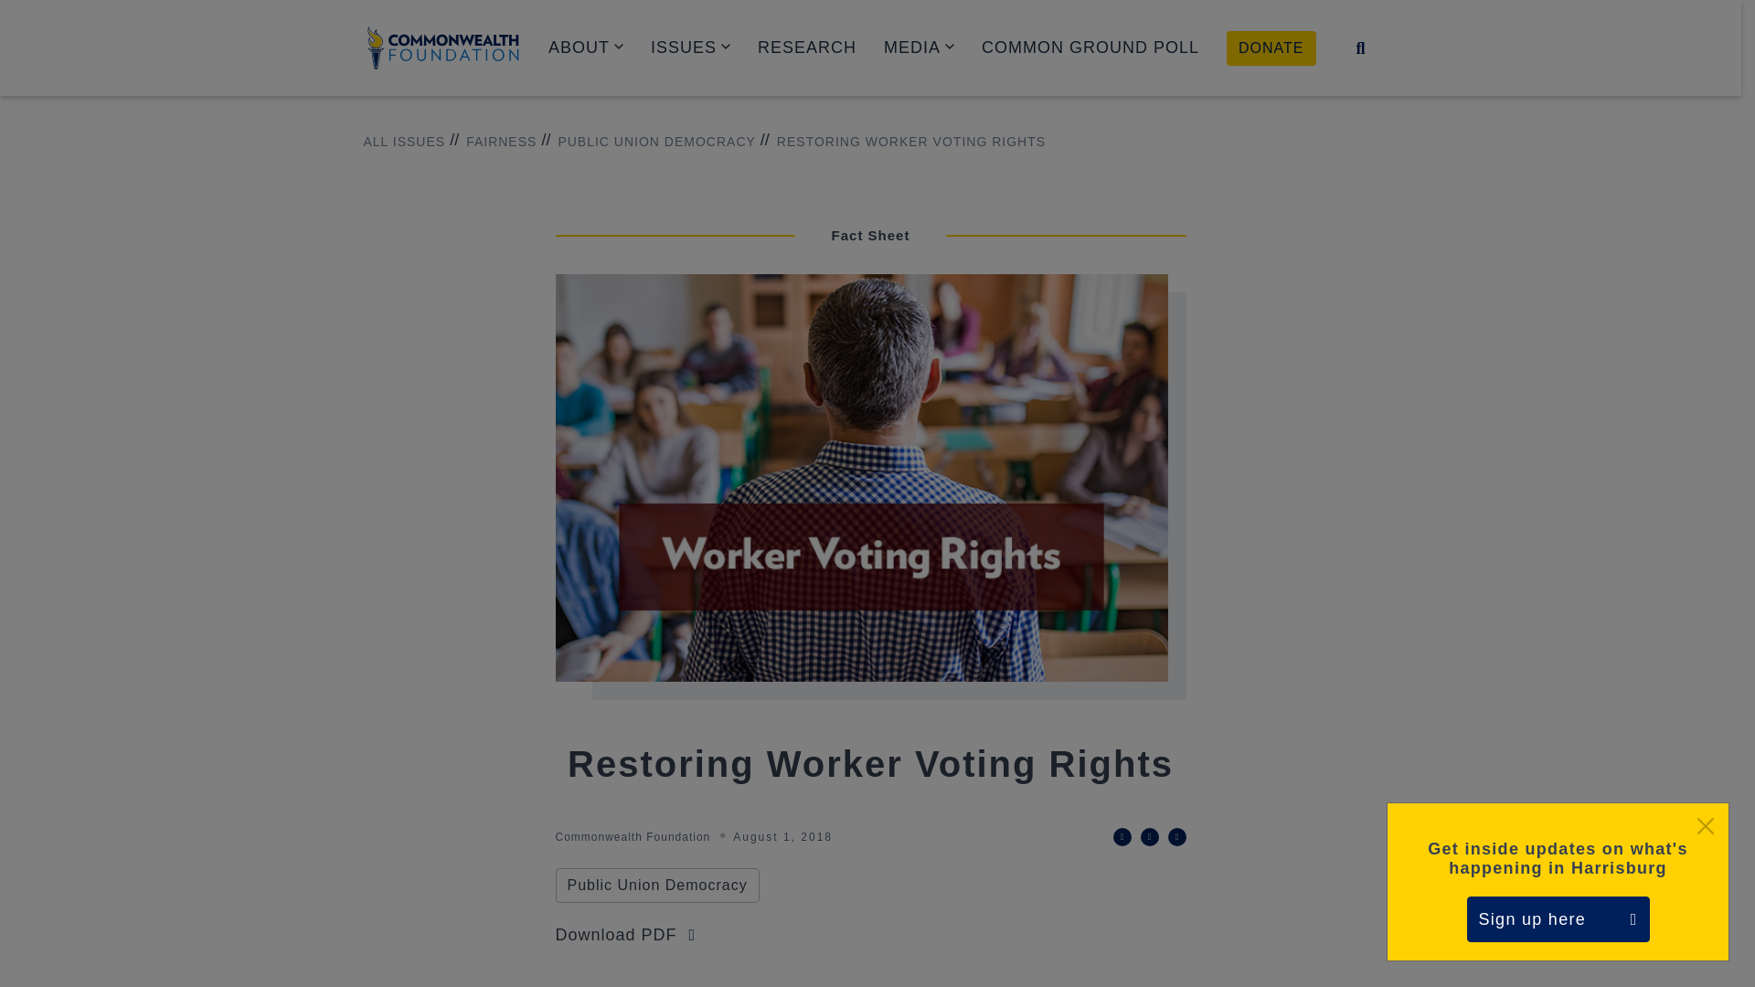 This screenshot has width=1755, height=987. Describe the element at coordinates (806, 48) in the screenshot. I see `RESEARCH` at that location.